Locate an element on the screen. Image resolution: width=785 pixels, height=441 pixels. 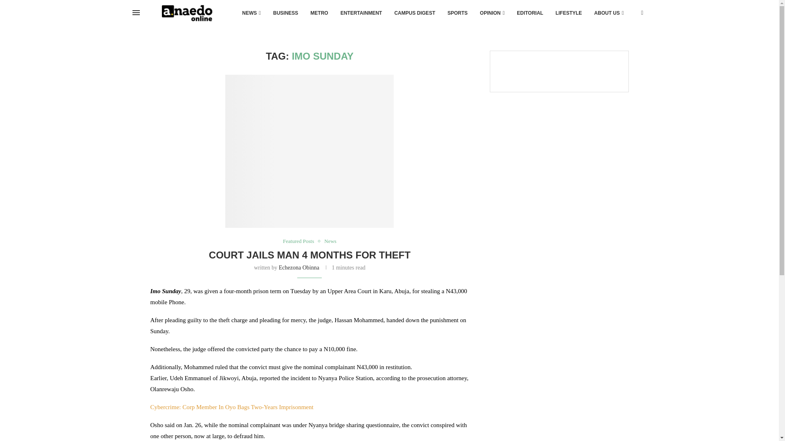
EDITORIAL is located at coordinates (530, 13).